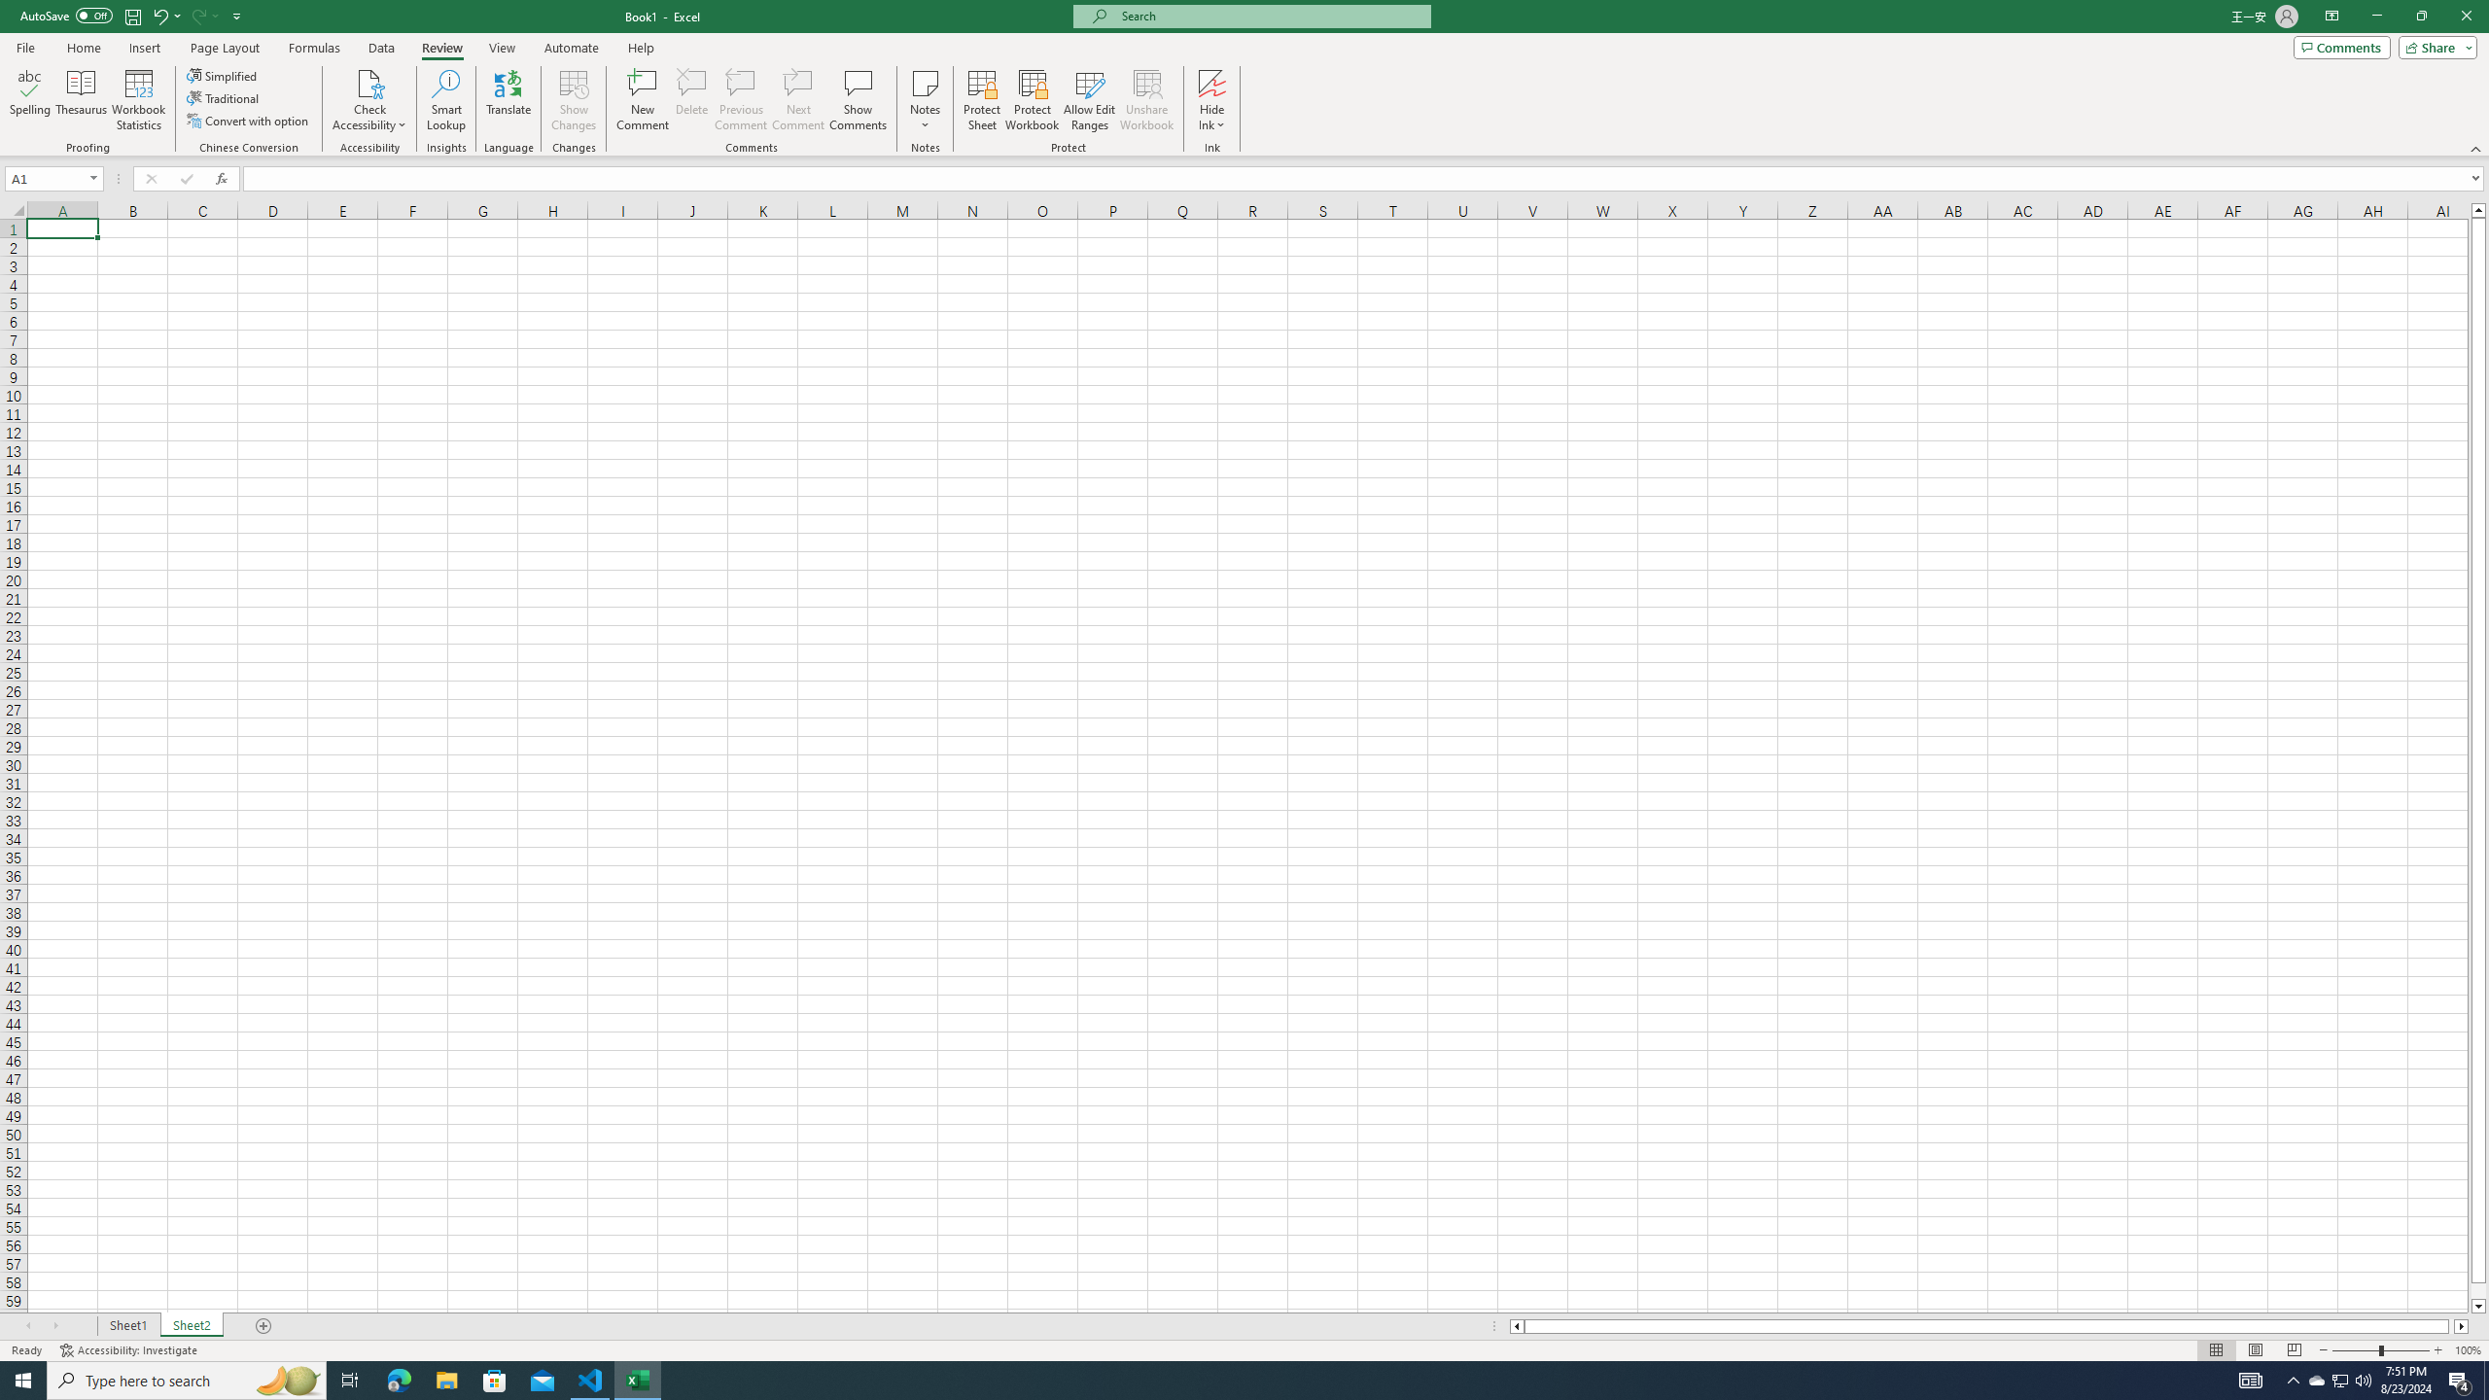 The width and height of the screenshot is (2489, 1400). I want to click on Show Comments, so click(857, 100).